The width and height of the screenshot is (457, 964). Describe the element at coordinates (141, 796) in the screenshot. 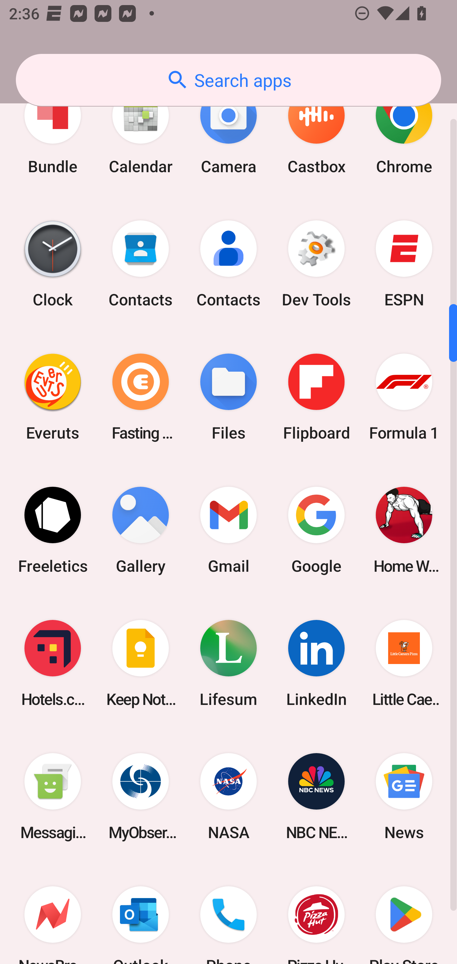

I see `MyObservatory` at that location.